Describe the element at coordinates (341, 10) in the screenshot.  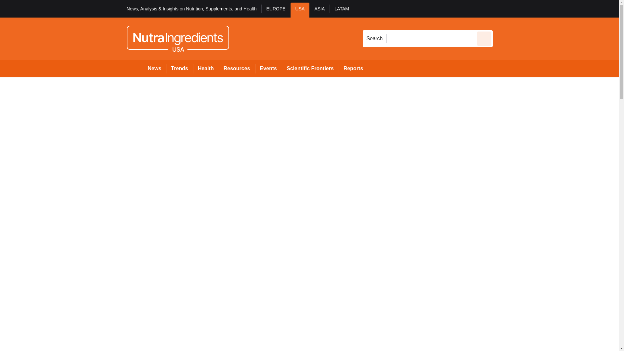
I see `LATAM` at that location.